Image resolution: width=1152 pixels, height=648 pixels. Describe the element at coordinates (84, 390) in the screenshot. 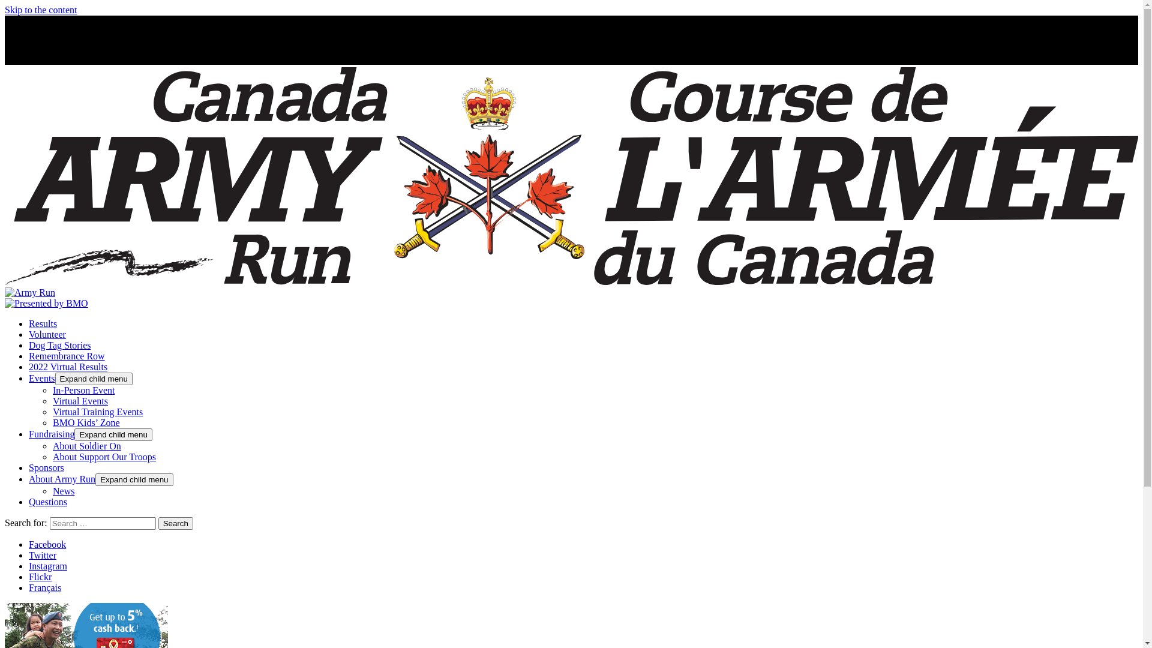

I see `In-Person Event` at that location.